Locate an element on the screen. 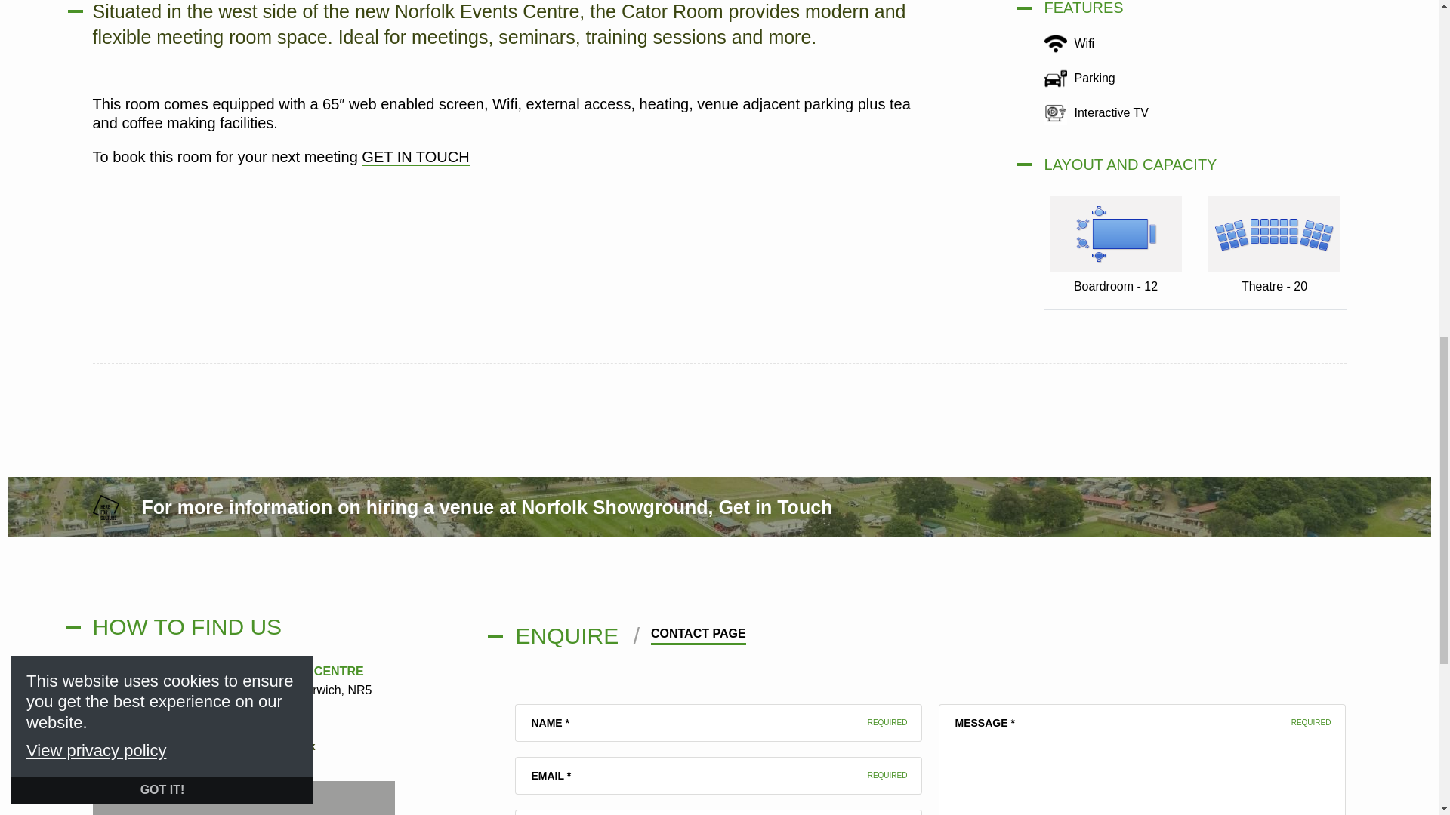 This screenshot has width=1450, height=815. Call 01603 748931 is located at coordinates (156, 747).